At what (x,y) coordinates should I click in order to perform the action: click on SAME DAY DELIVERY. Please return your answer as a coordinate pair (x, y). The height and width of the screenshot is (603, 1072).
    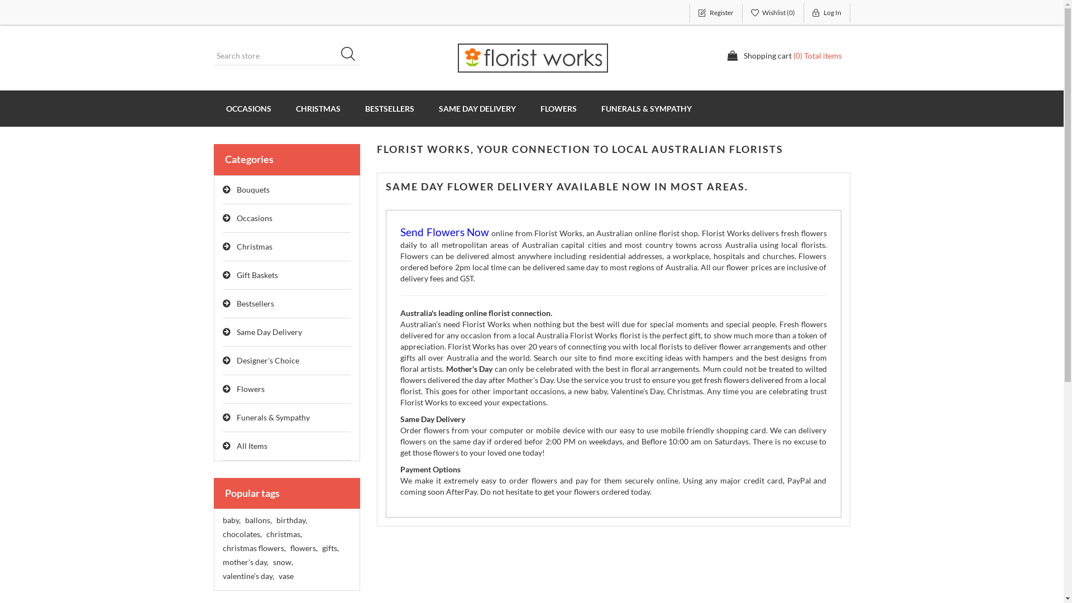
    Looking at the image, I should click on (477, 108).